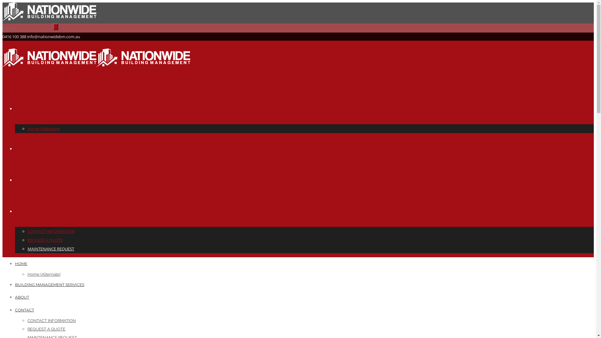  I want to click on Home (Alternate), so click(44, 129).